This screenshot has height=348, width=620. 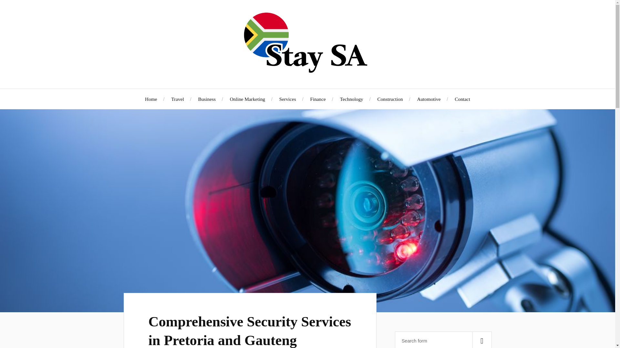 I want to click on Services, so click(x=288, y=99).